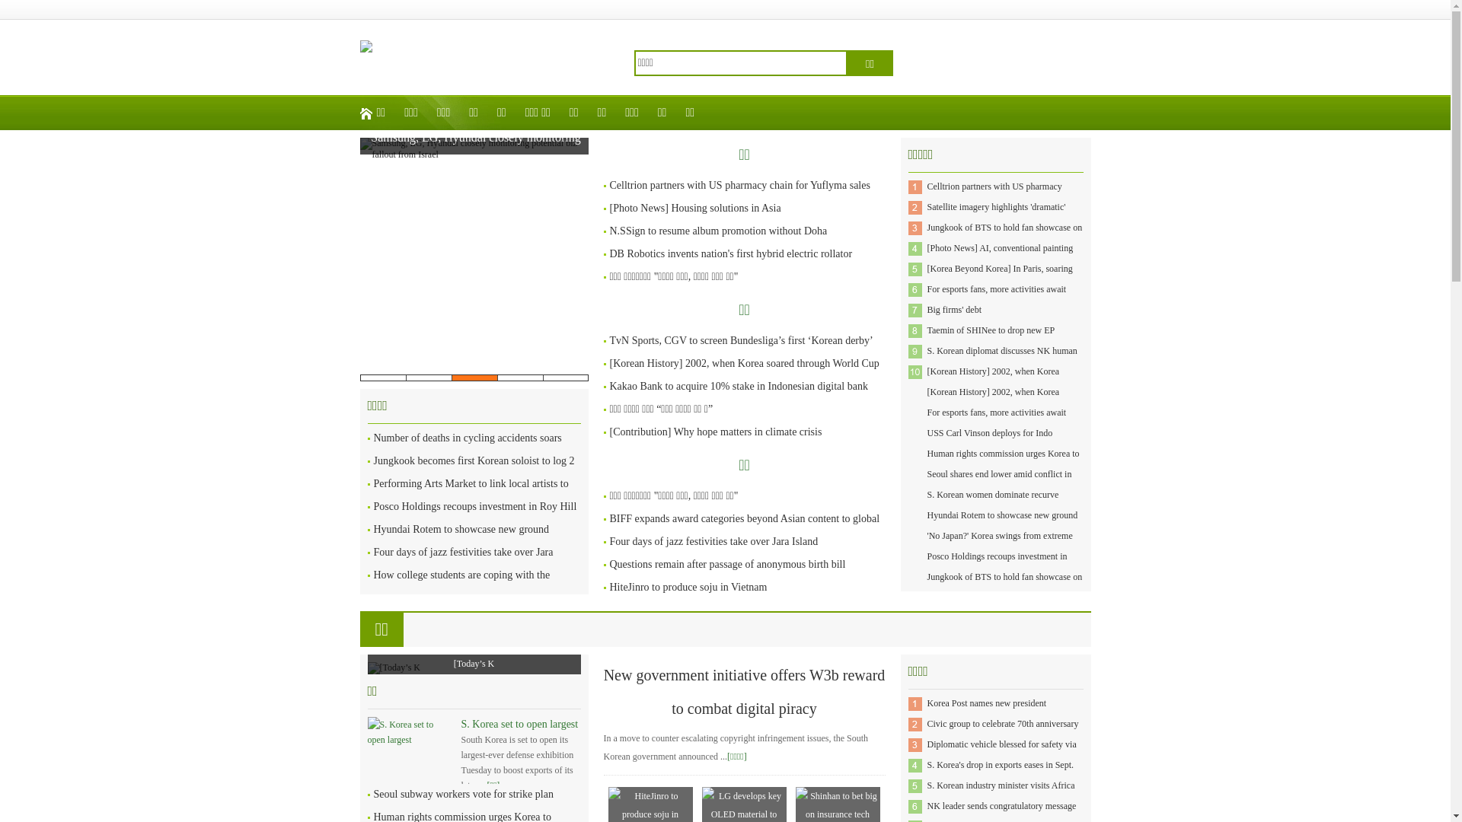  I want to click on Jungkook of BTS to hold fan showcase on Nov. 20, so click(1005, 237).